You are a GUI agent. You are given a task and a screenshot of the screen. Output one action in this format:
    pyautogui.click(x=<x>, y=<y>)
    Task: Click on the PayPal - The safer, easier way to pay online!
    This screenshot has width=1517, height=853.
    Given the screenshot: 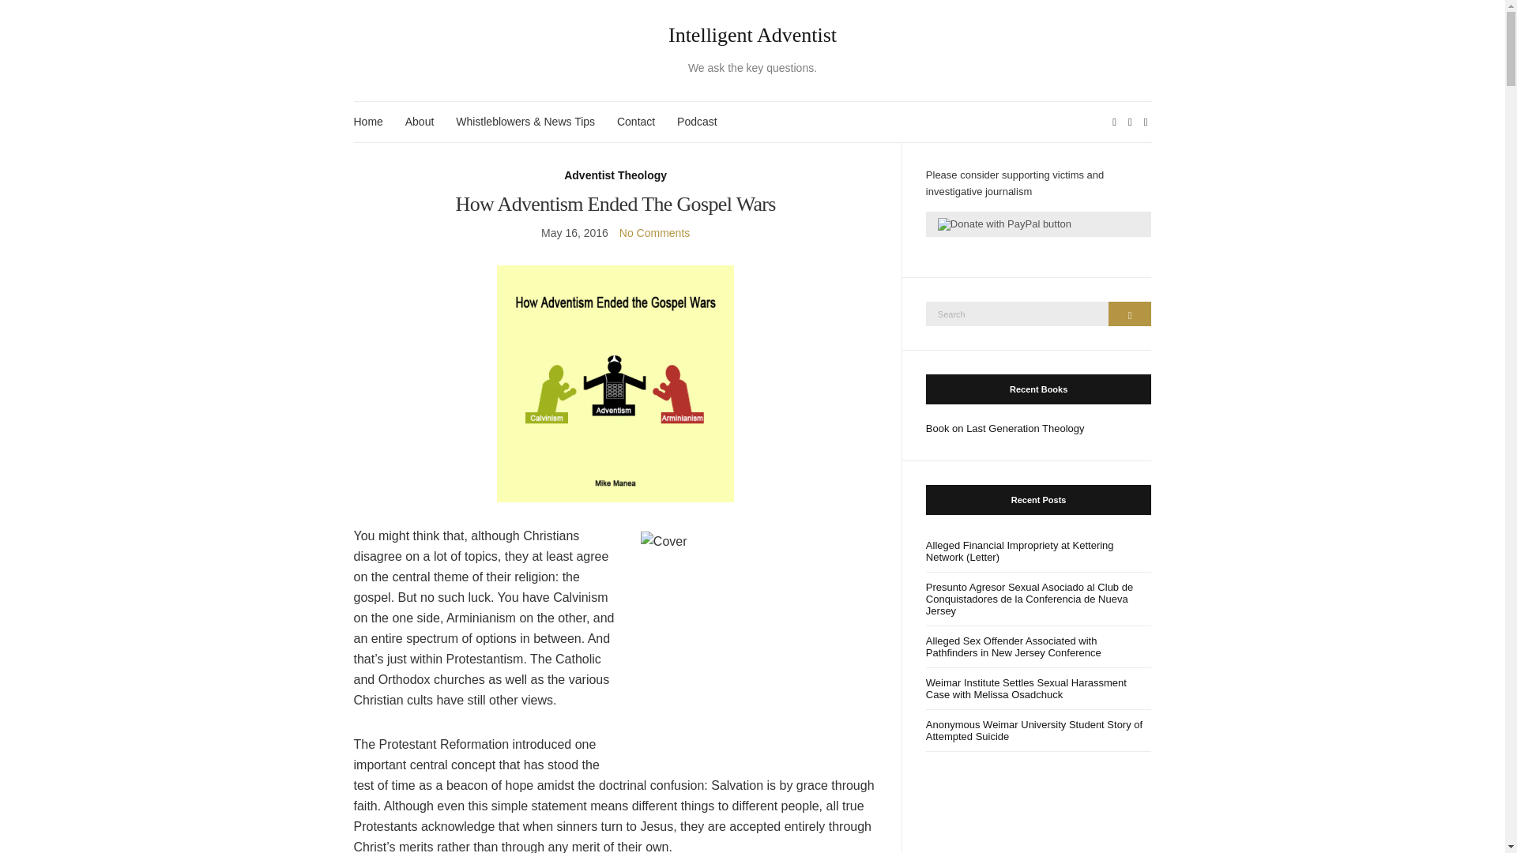 What is the action you would take?
    pyautogui.click(x=1038, y=224)
    